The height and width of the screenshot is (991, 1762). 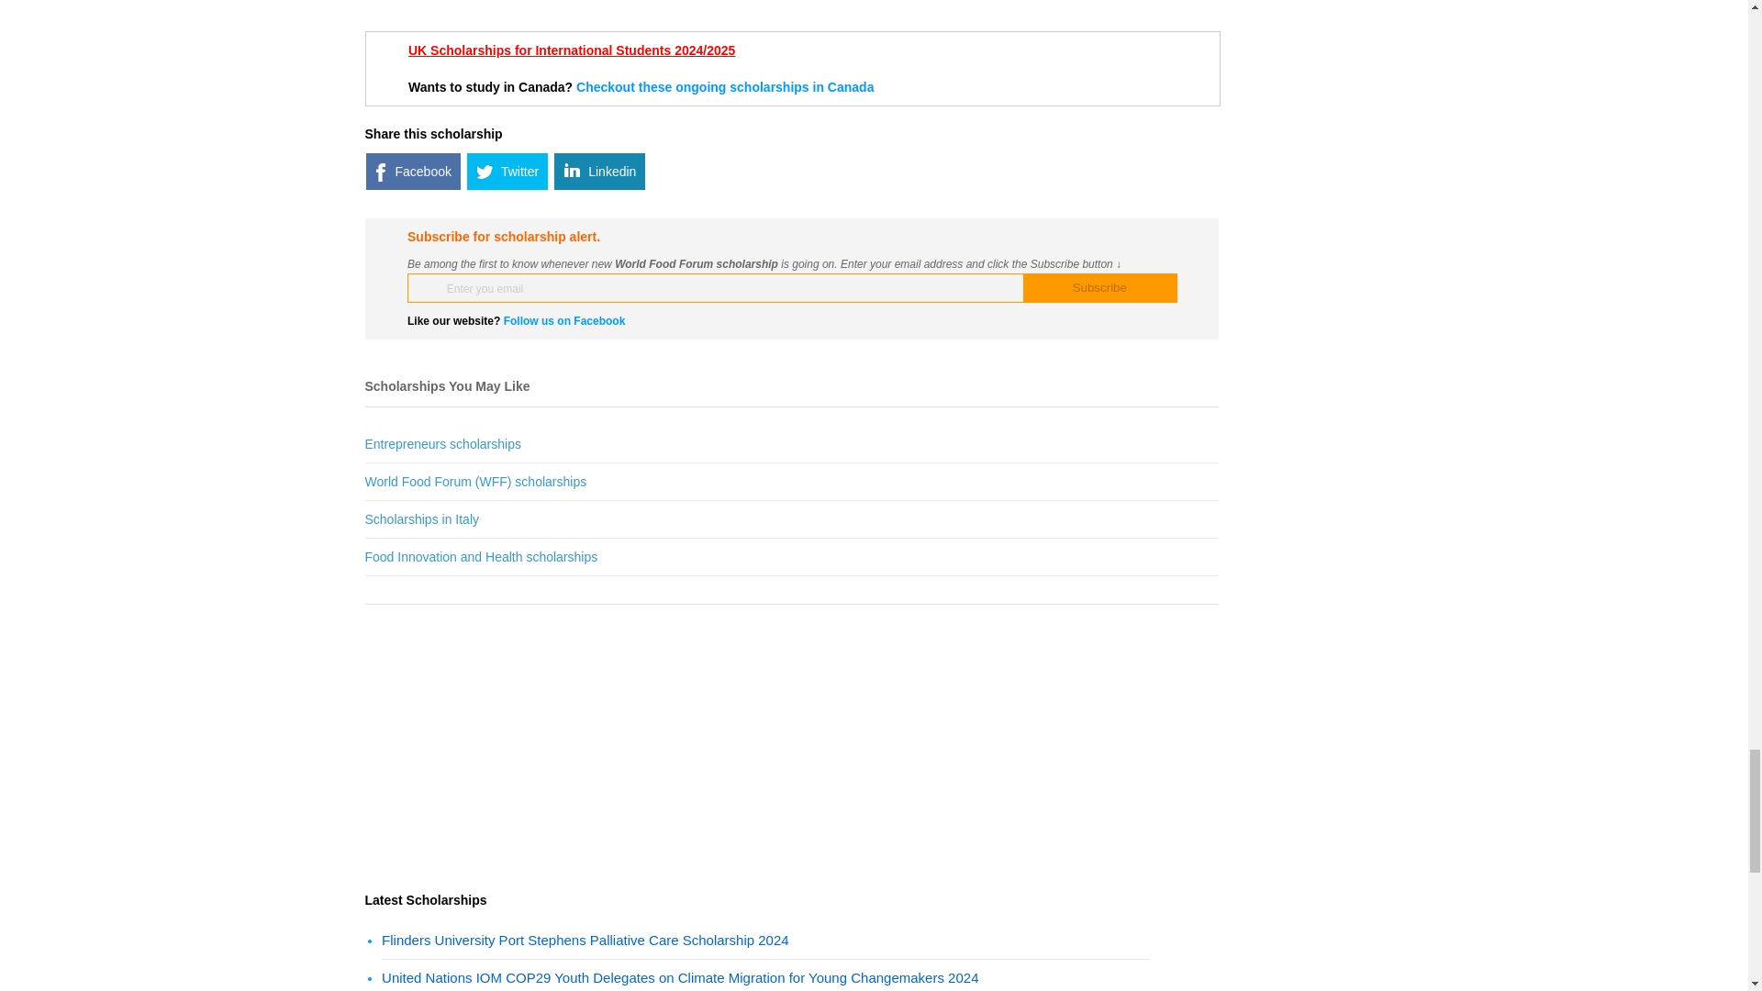 What do you see at coordinates (413, 172) in the screenshot?
I see `Share on Facebook` at bounding box center [413, 172].